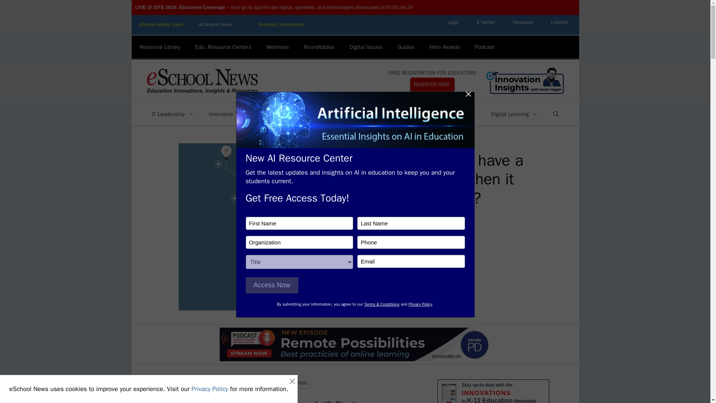 Image resolution: width=716 pixels, height=403 pixels. What do you see at coordinates (202, 81) in the screenshot?
I see `eSchool News` at bounding box center [202, 81].